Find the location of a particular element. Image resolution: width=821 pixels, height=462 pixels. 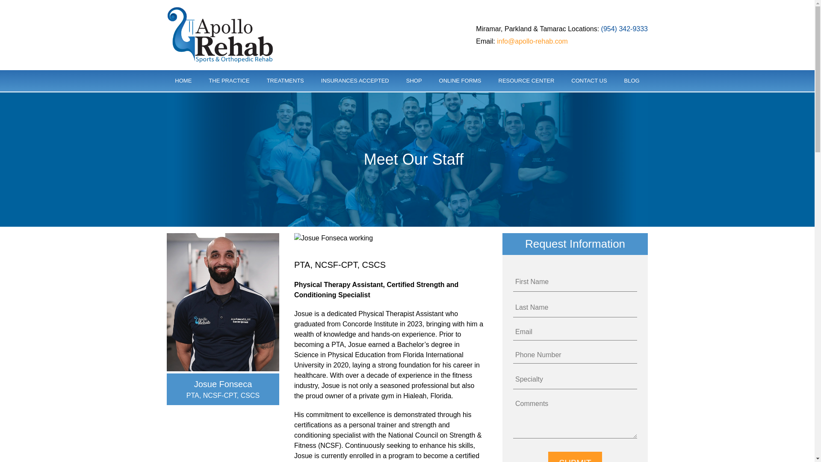

TREATMENTS is located at coordinates (286, 80).